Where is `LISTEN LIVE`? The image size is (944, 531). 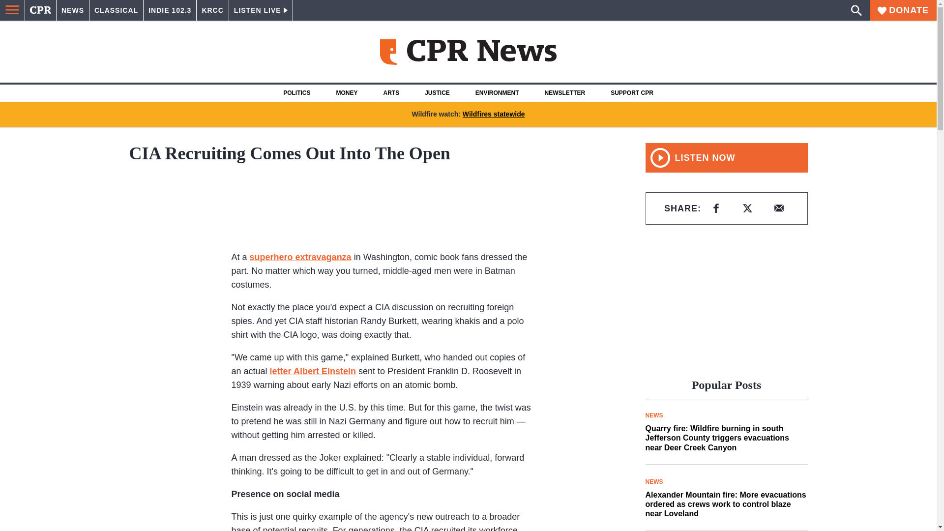
LISTEN LIVE is located at coordinates (261, 10).